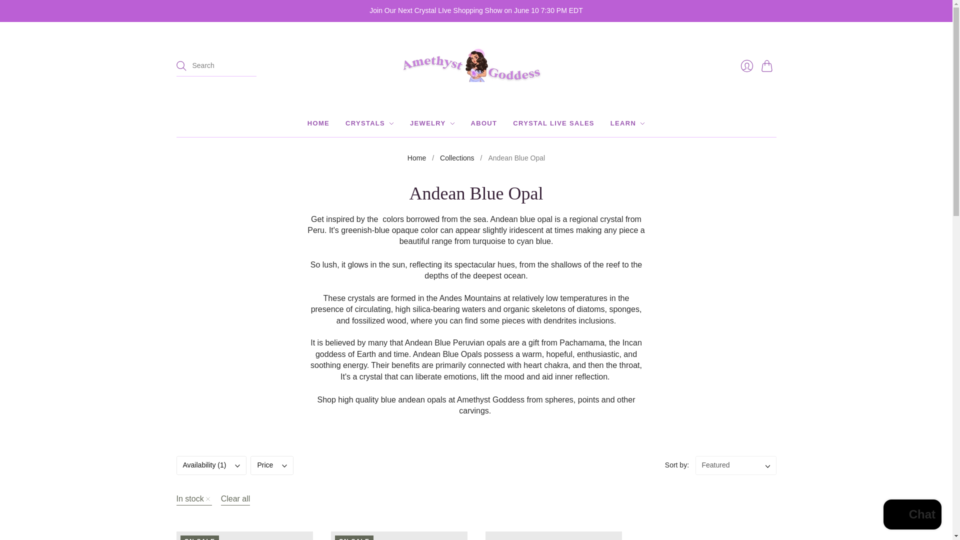  Describe the element at coordinates (553, 123) in the screenshot. I see `CRYSTAL LIVE SALES` at that location.